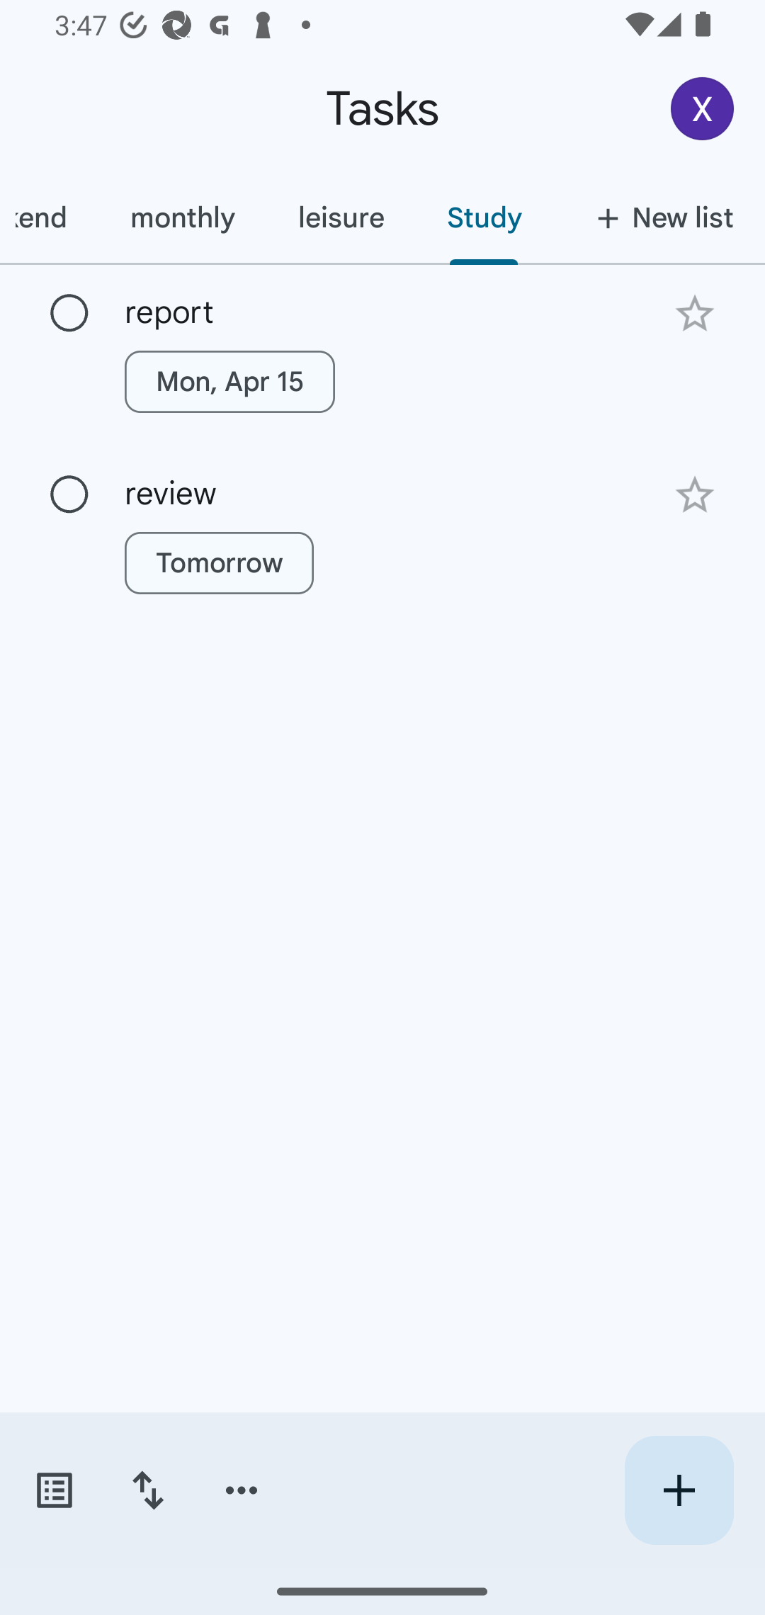  I want to click on New list, so click(659, 217).